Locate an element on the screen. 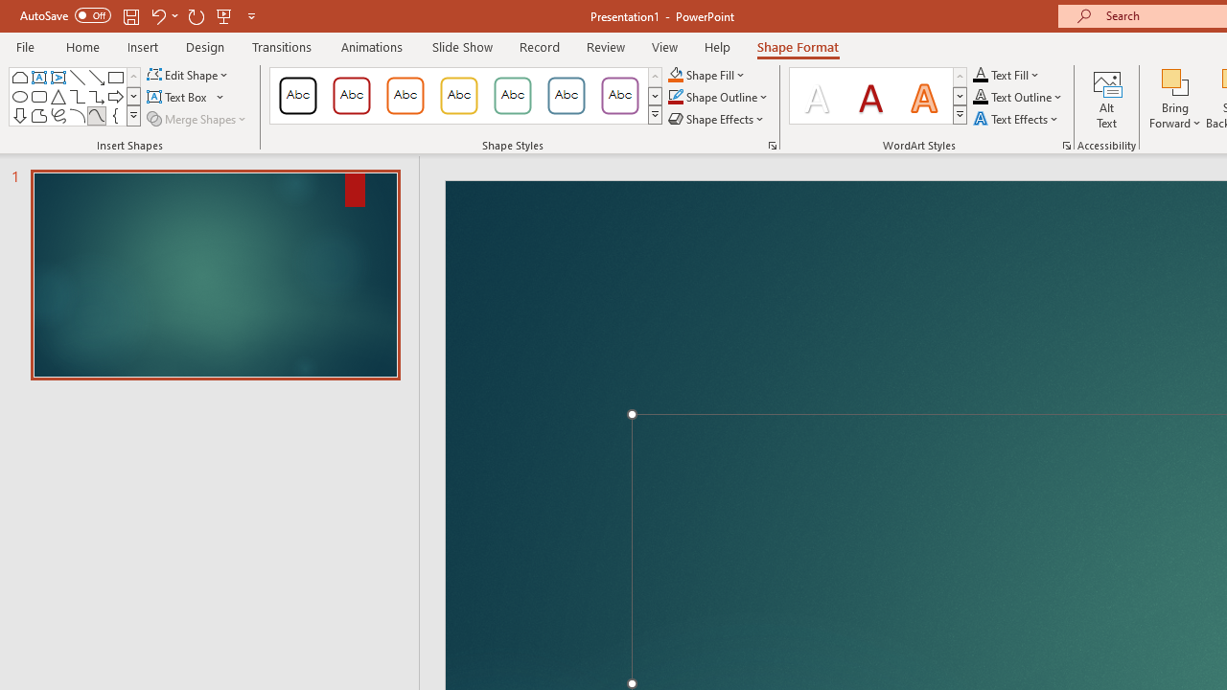 Image resolution: width=1227 pixels, height=690 pixels. Vertical Text Box is located at coordinates (58, 77).